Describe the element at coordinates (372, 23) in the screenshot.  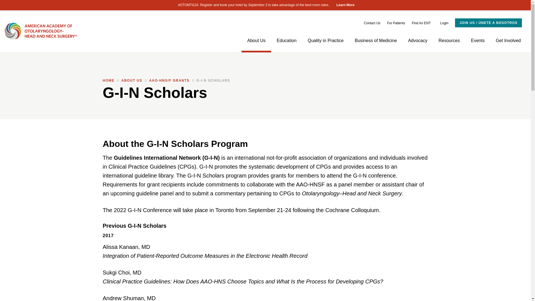
I see `Contact Us` at that location.